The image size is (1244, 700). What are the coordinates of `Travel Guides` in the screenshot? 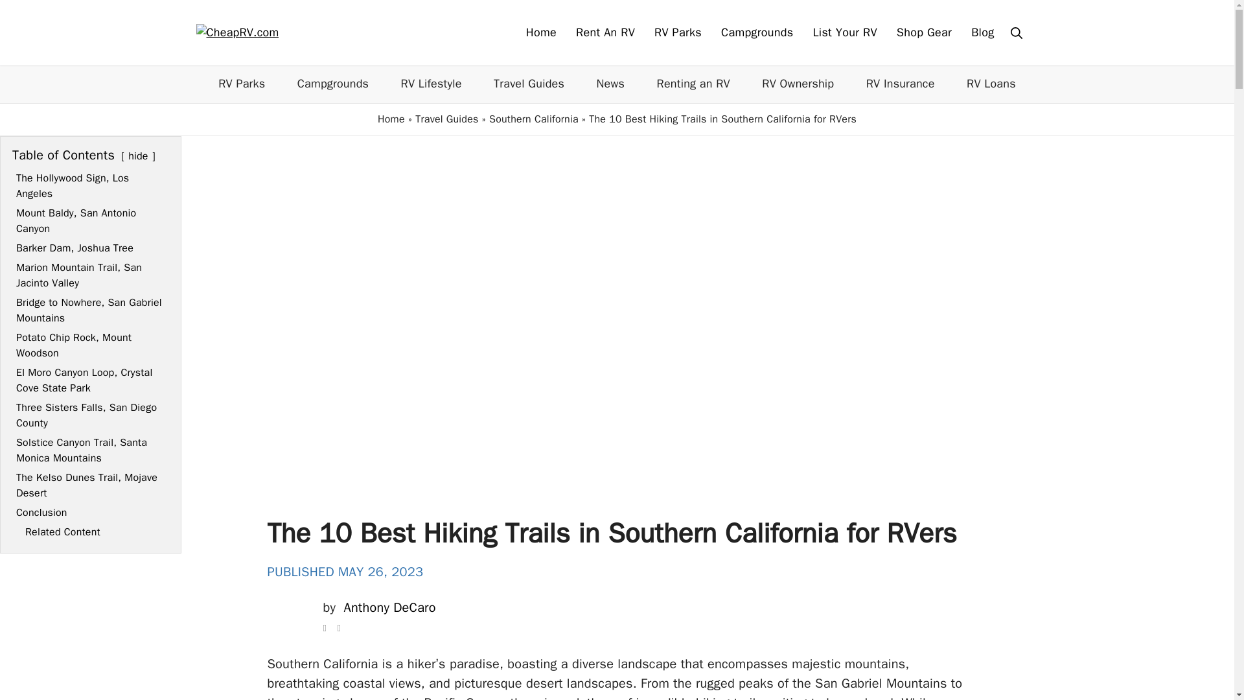 It's located at (446, 119).